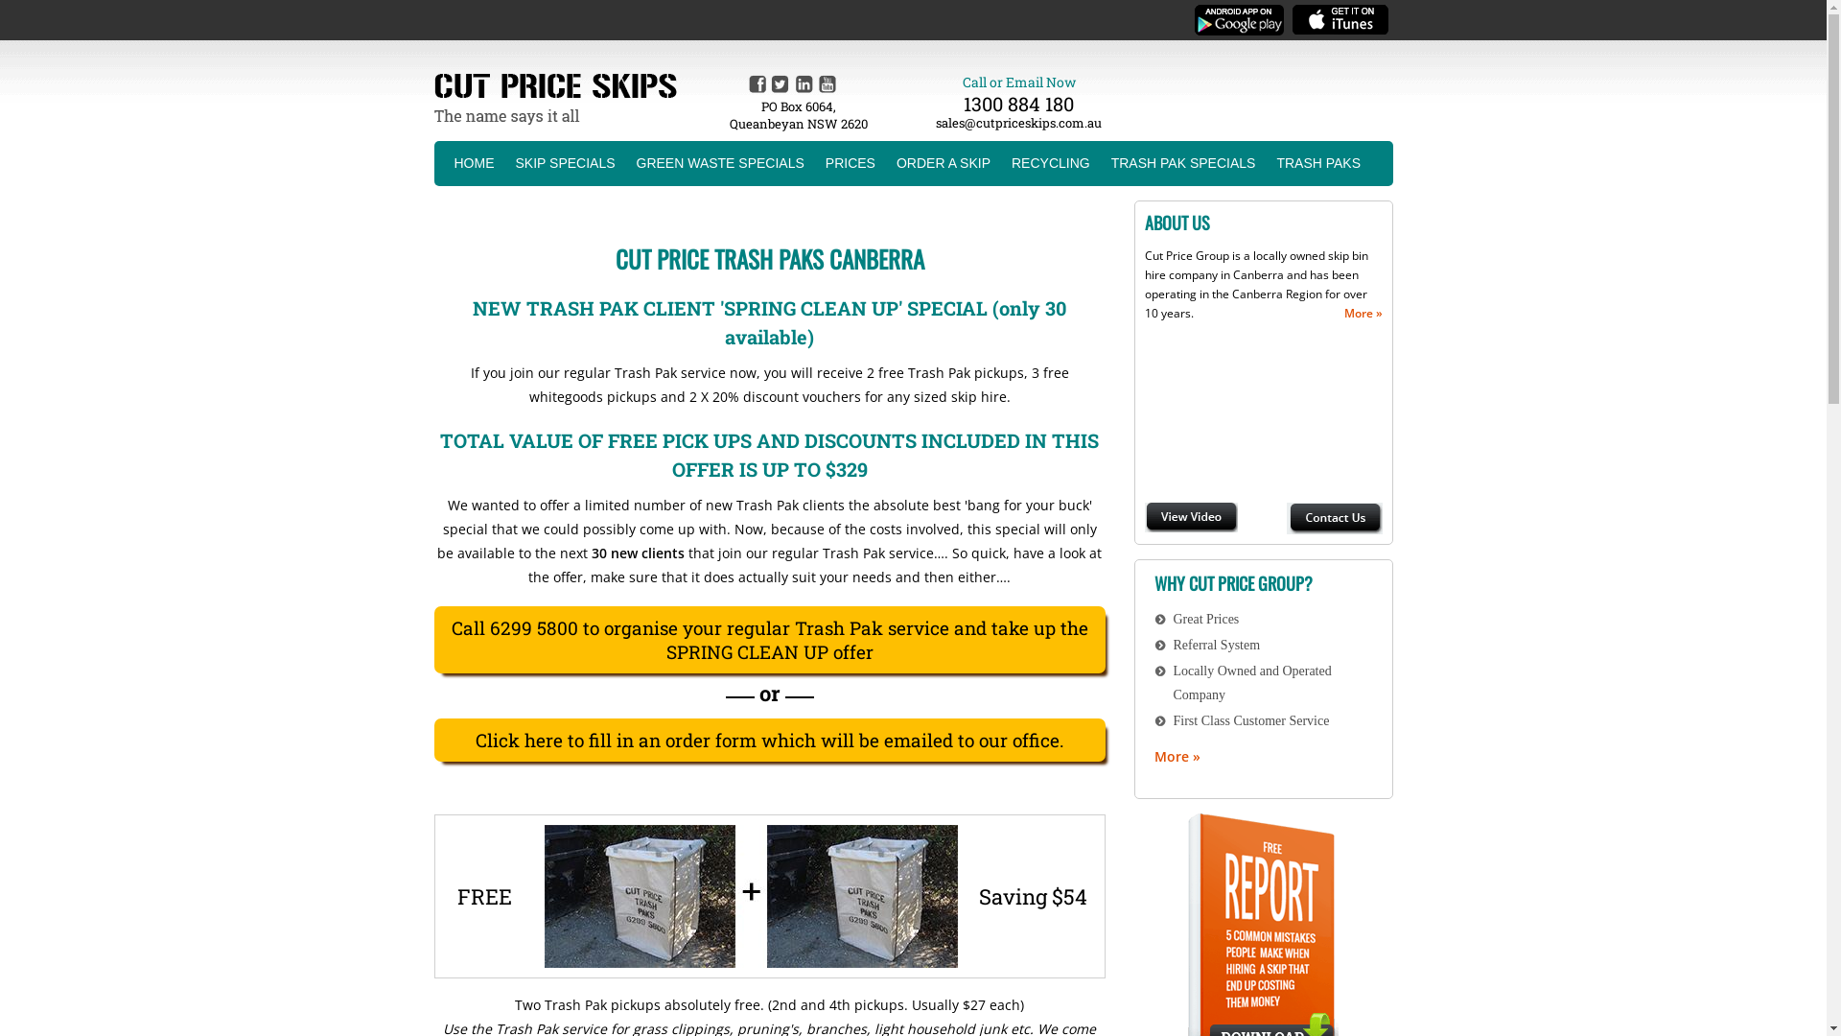  What do you see at coordinates (757, 83) in the screenshot?
I see `facebook` at bounding box center [757, 83].